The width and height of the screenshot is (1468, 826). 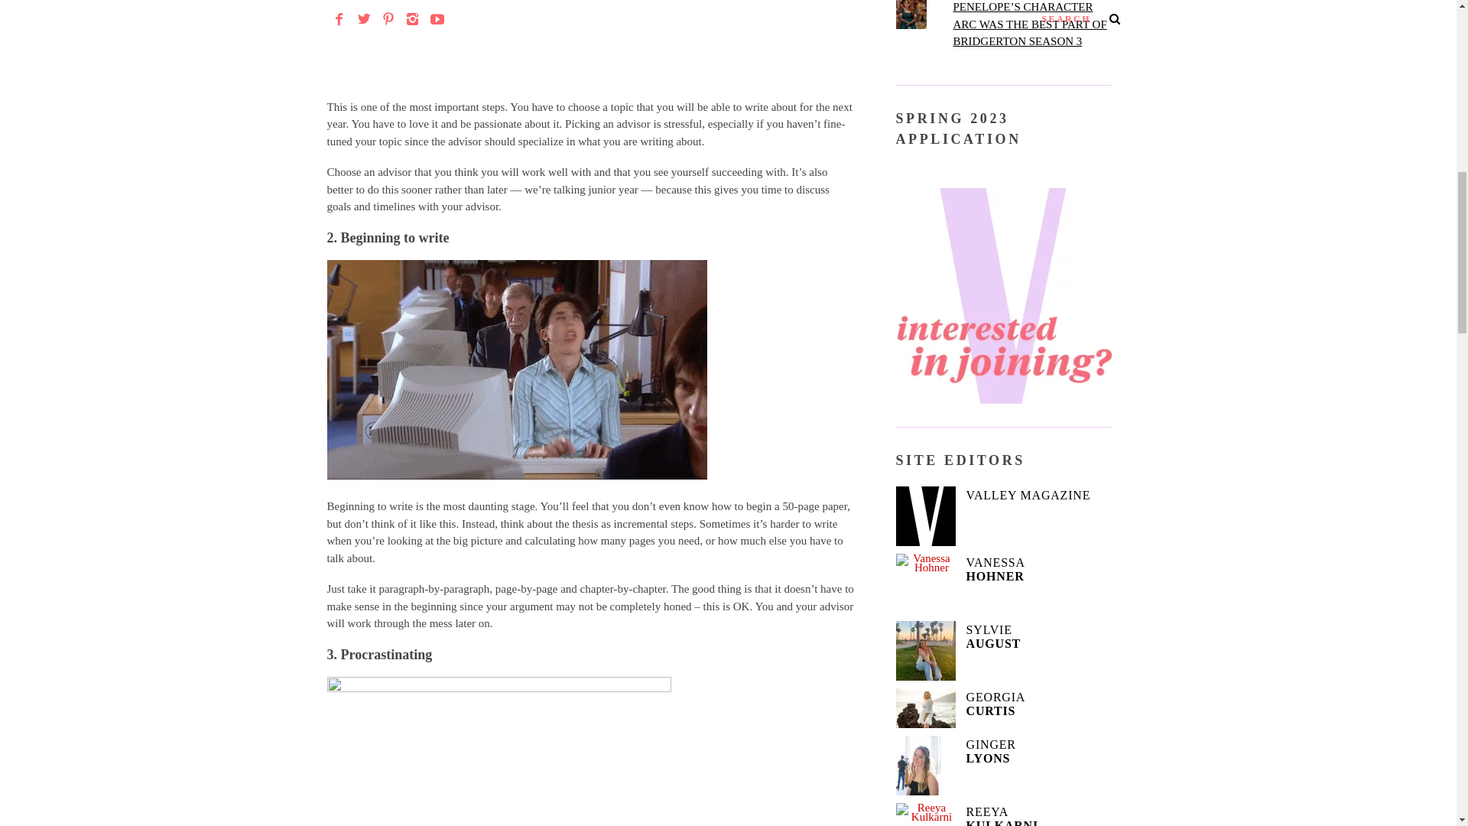 What do you see at coordinates (925, 583) in the screenshot?
I see `Vanessa Hohner` at bounding box center [925, 583].